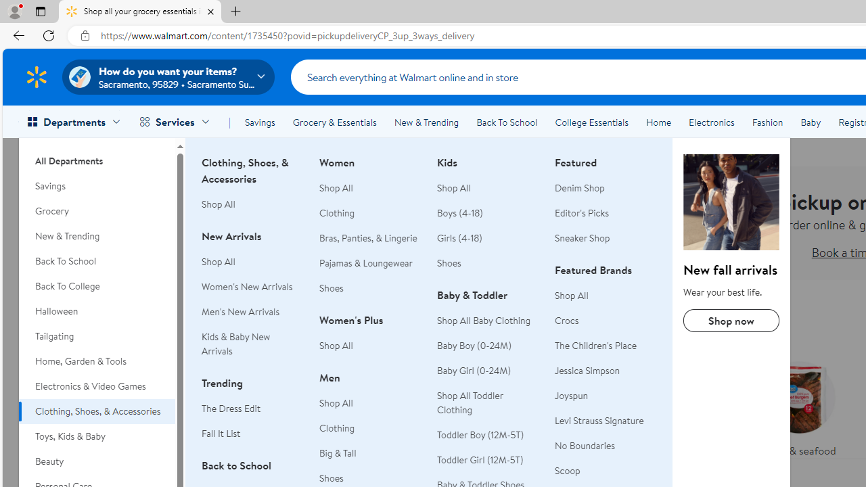 Image resolution: width=866 pixels, height=487 pixels. I want to click on Baby Boy (0-24M), so click(488, 346).